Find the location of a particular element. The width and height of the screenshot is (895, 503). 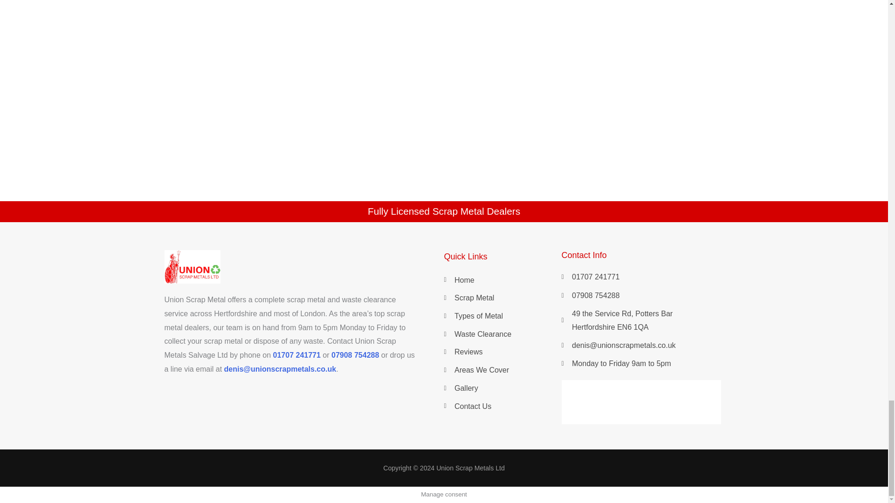

01707 241771 is located at coordinates (296, 355).